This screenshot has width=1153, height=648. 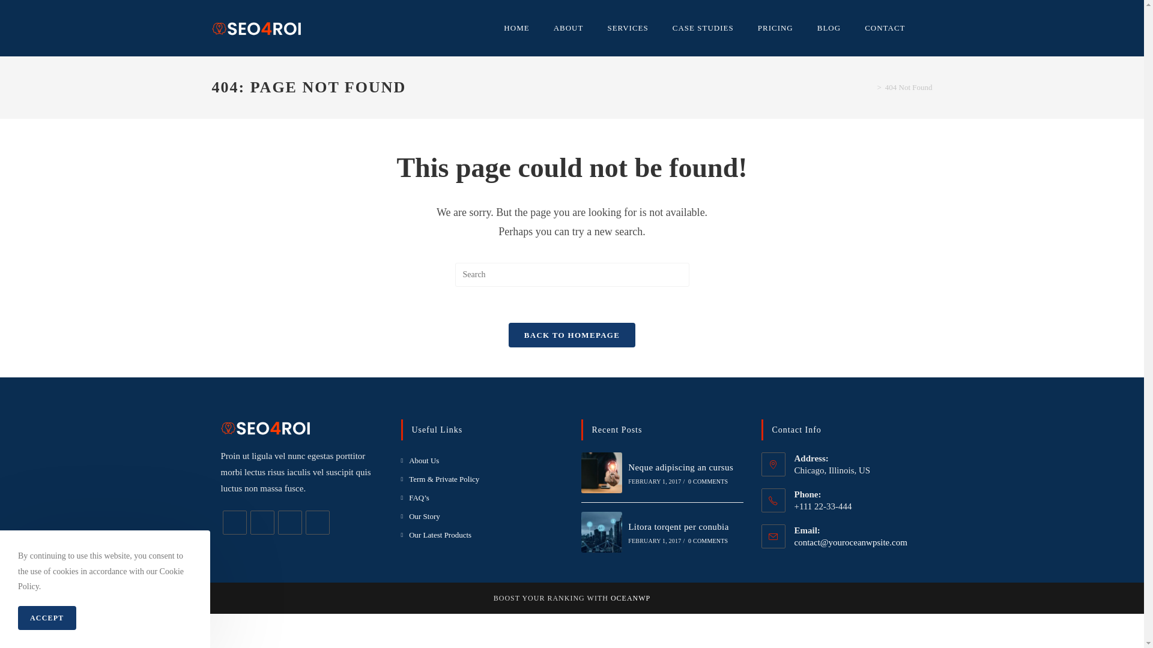 What do you see at coordinates (679, 527) in the screenshot?
I see `Litora torqent per conubia` at bounding box center [679, 527].